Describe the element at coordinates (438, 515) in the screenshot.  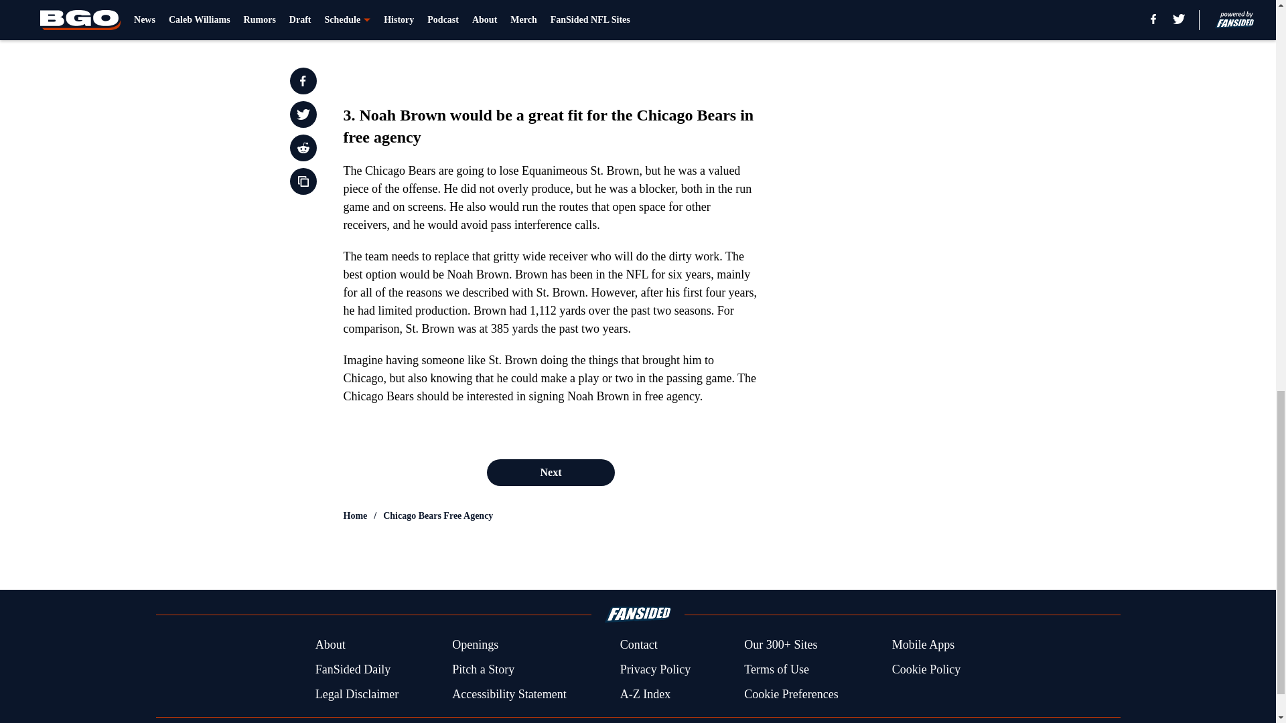
I see `Chicago Bears Free Agency` at that location.